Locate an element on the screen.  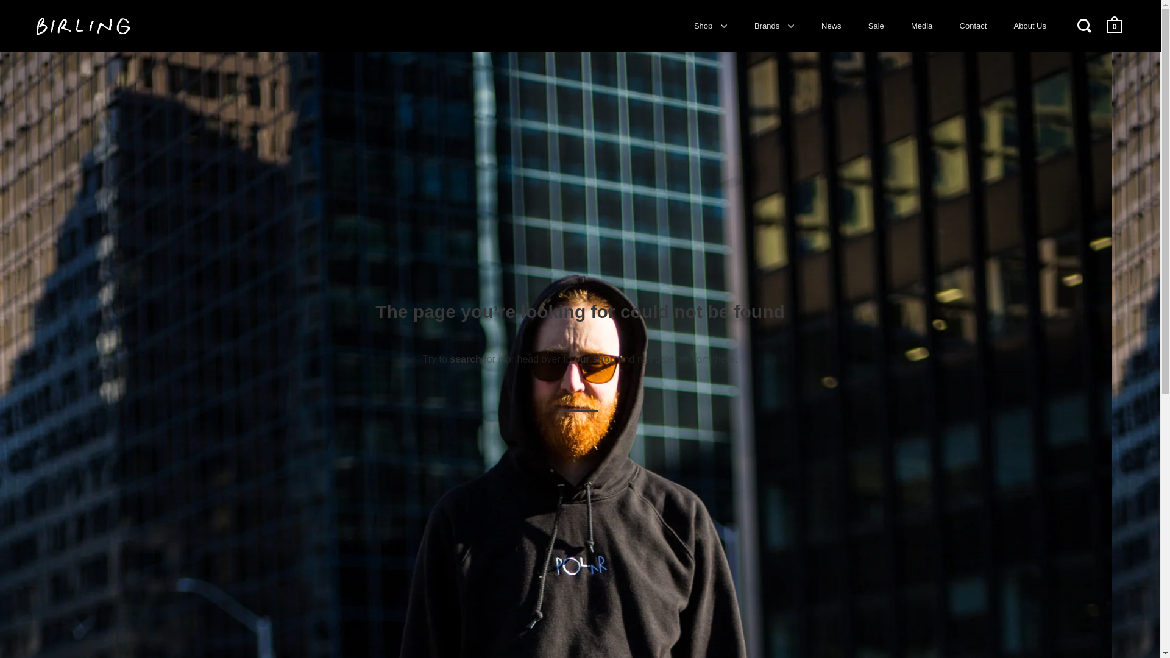
Shop is located at coordinates (711, 26).